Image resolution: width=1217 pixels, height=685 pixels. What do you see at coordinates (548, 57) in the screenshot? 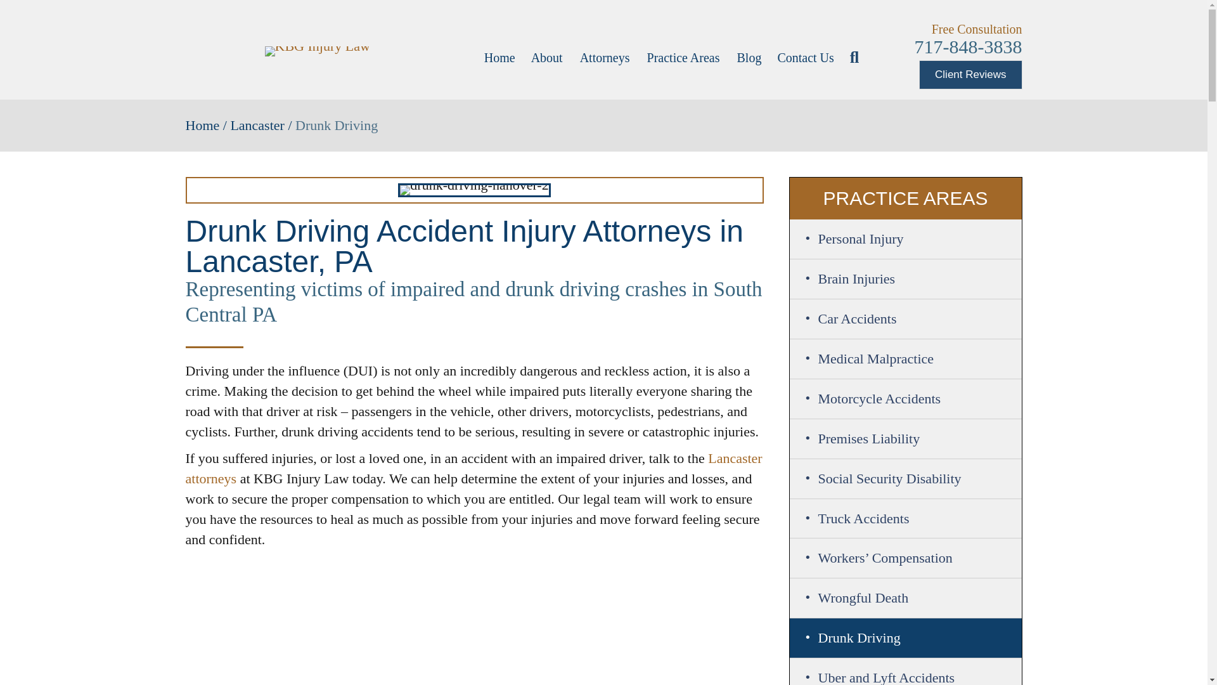
I see `About` at bounding box center [548, 57].